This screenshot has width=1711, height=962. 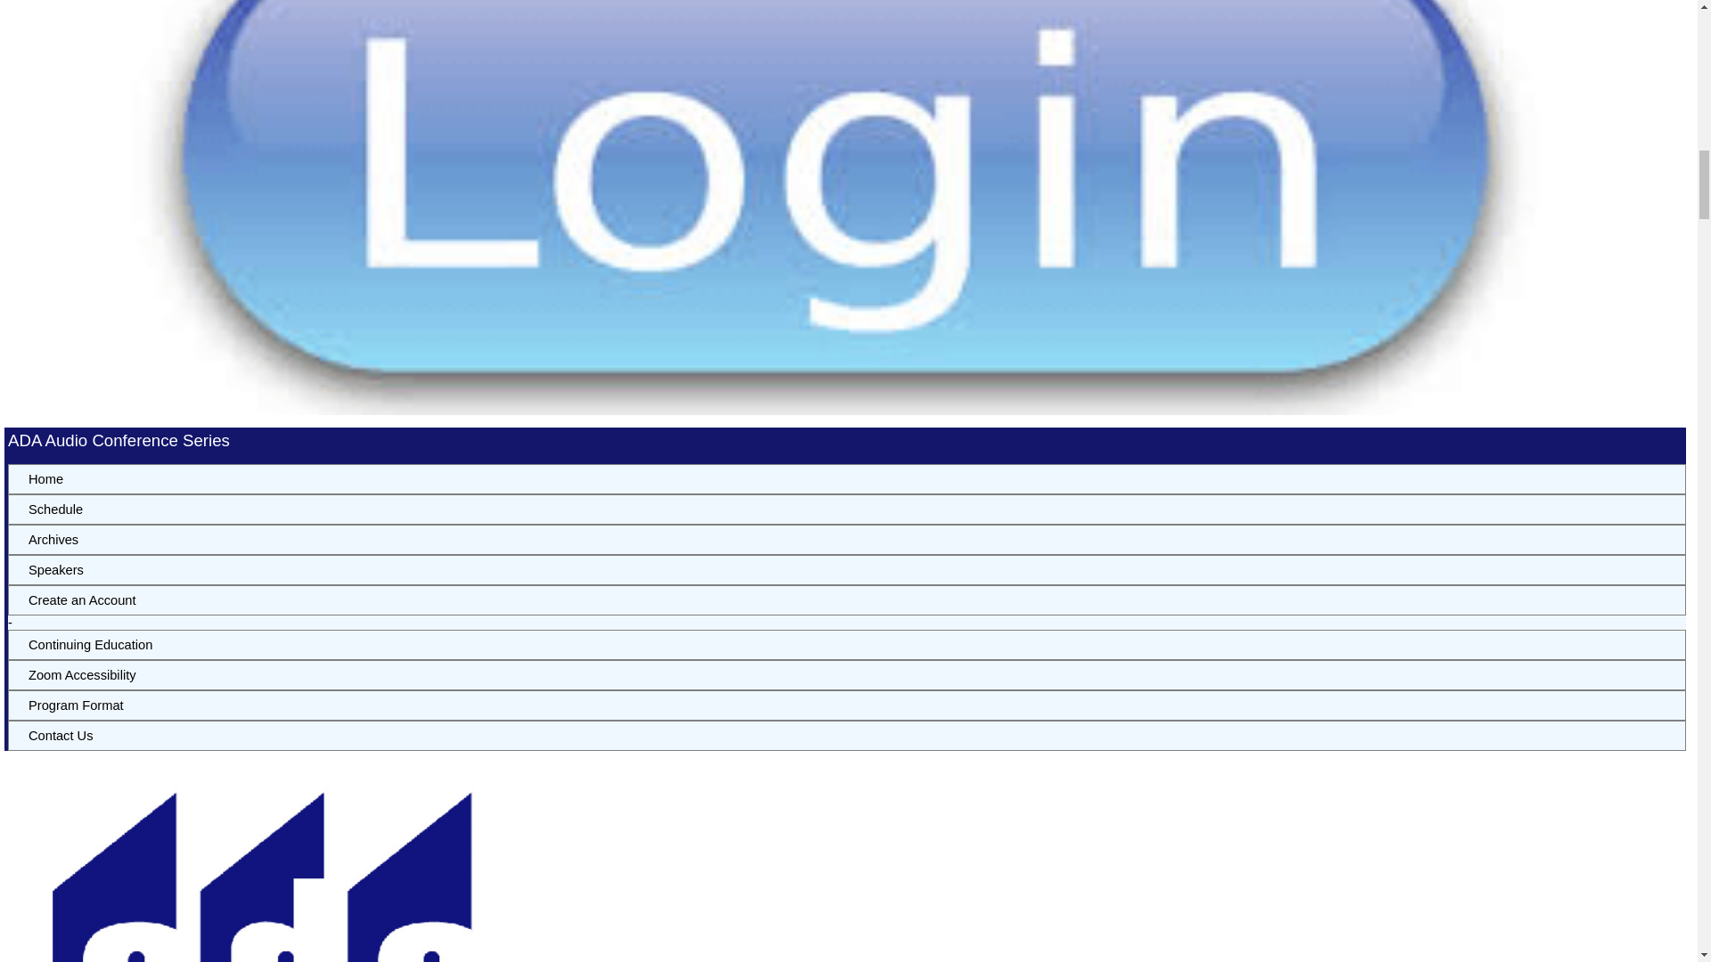 What do you see at coordinates (847, 675) in the screenshot?
I see `Zoom Accessibility` at bounding box center [847, 675].